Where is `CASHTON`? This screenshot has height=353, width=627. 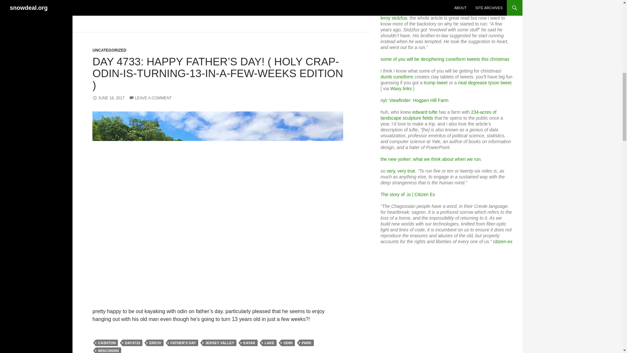
CASHTON is located at coordinates (106, 343).